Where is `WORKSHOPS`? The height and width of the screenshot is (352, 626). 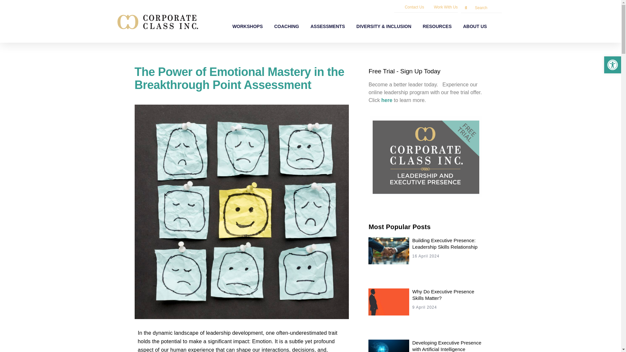 WORKSHOPS is located at coordinates (247, 26).